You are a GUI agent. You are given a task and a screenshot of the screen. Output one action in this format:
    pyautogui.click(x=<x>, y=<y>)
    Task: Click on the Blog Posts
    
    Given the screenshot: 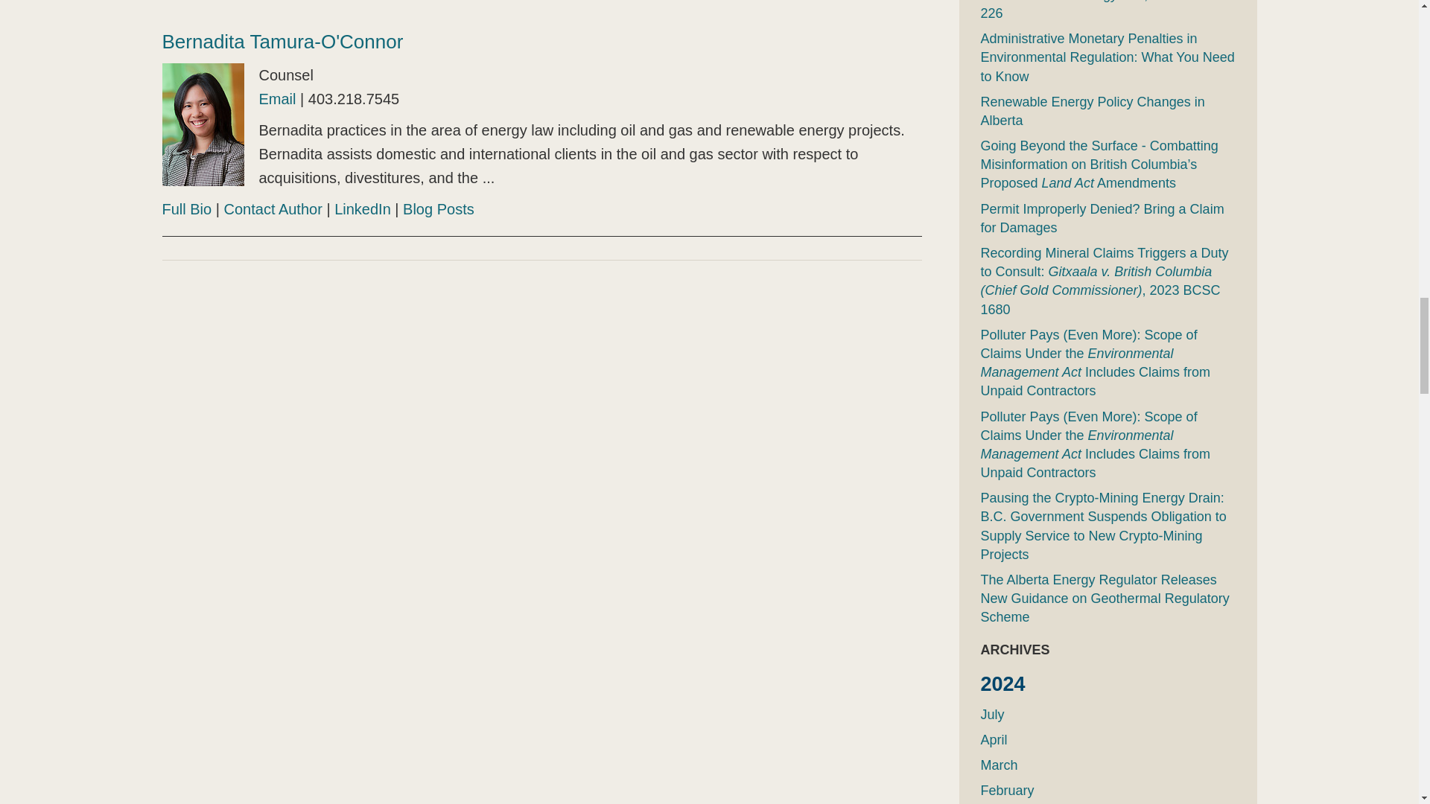 What is the action you would take?
    pyautogui.click(x=439, y=208)
    